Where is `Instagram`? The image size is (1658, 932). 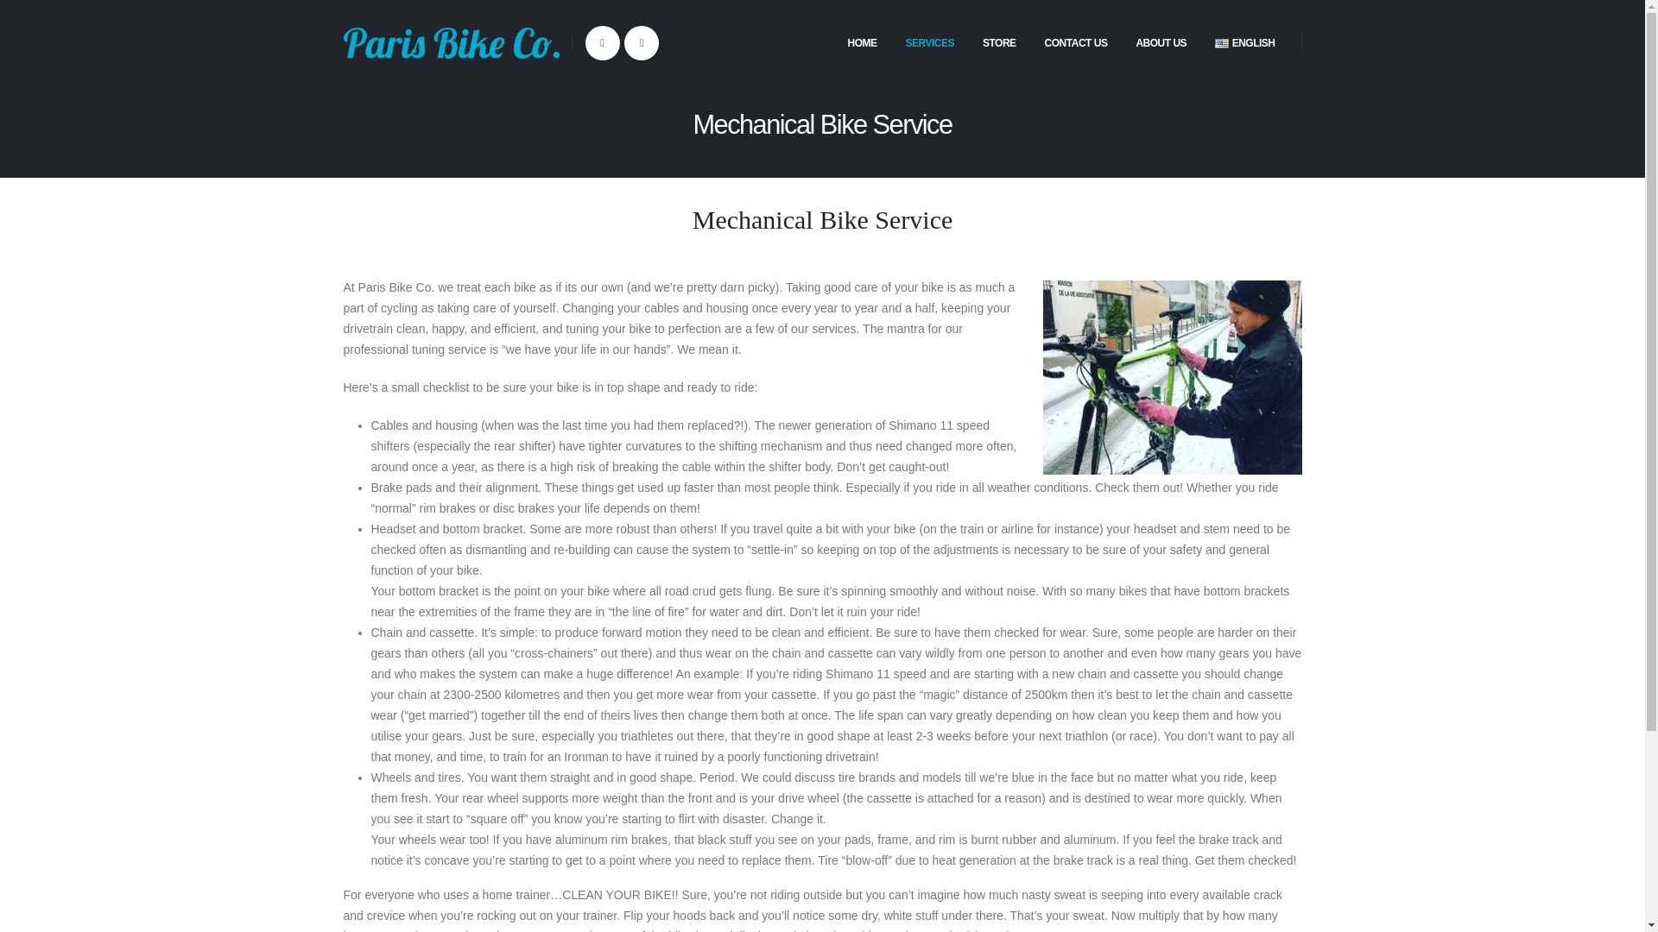 Instagram is located at coordinates (641, 43).